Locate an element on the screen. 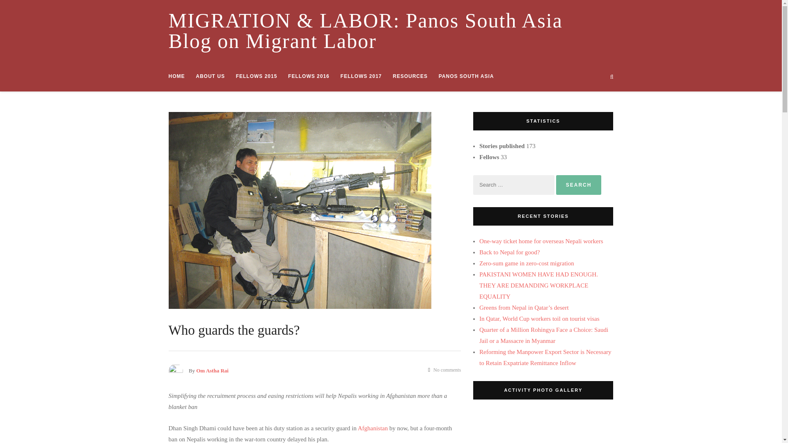 Image resolution: width=788 pixels, height=443 pixels. FELLOWS 2015 is located at coordinates (256, 76).